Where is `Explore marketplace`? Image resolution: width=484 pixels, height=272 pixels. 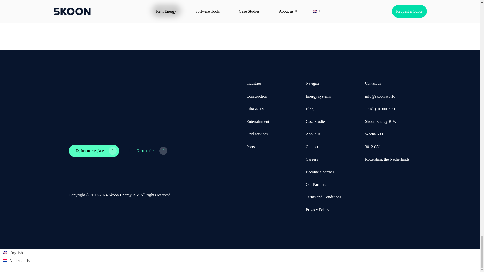 Explore marketplace is located at coordinates (94, 151).